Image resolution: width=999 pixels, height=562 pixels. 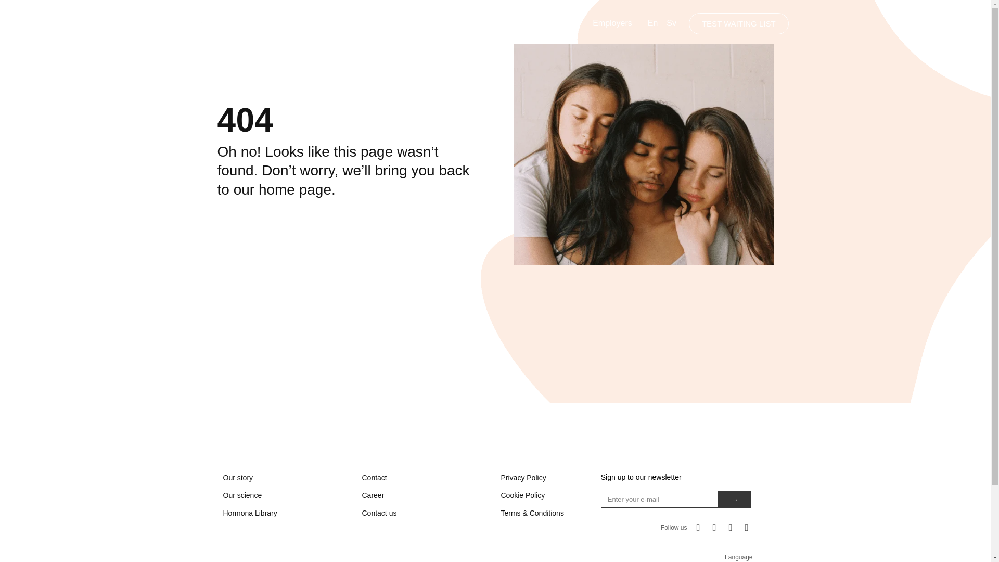 I want to click on About, so click(x=415, y=23).